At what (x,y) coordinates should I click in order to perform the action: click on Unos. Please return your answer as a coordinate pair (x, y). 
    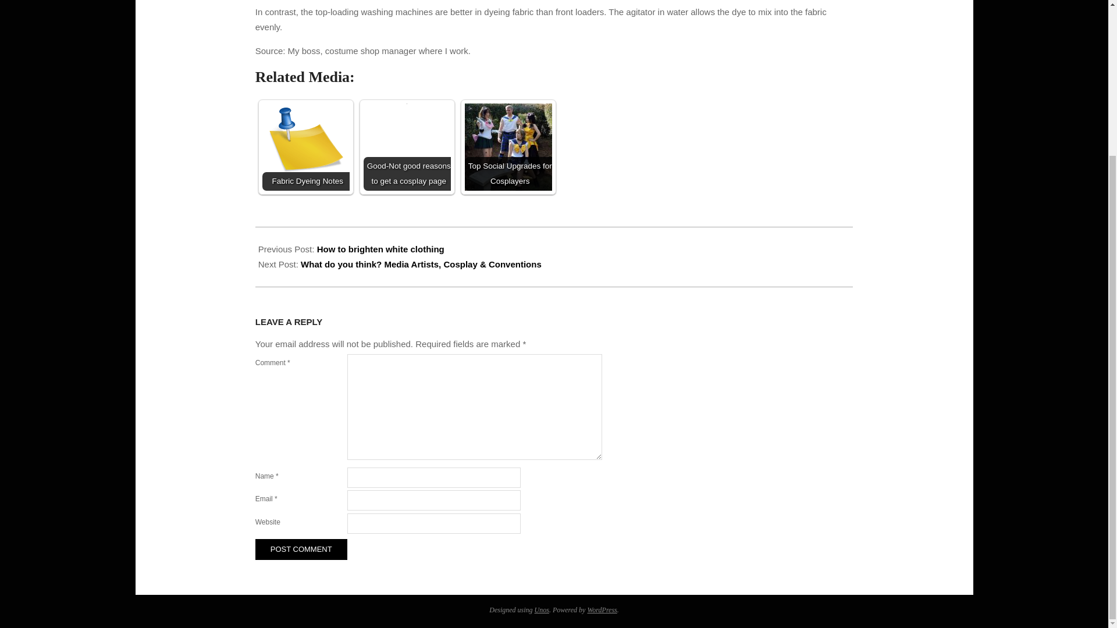
    Looking at the image, I should click on (542, 610).